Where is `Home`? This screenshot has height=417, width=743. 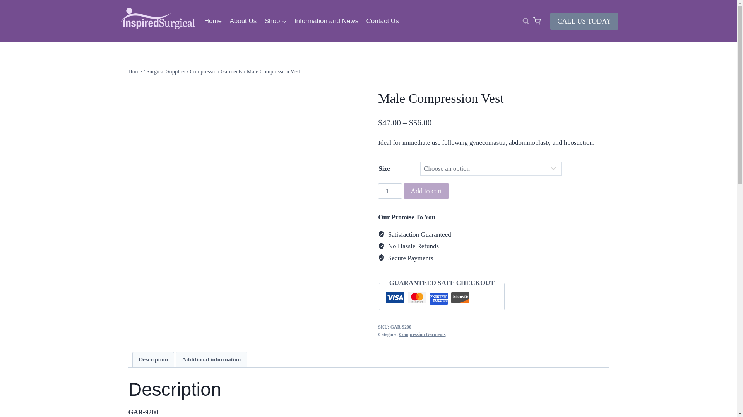 Home is located at coordinates (213, 21).